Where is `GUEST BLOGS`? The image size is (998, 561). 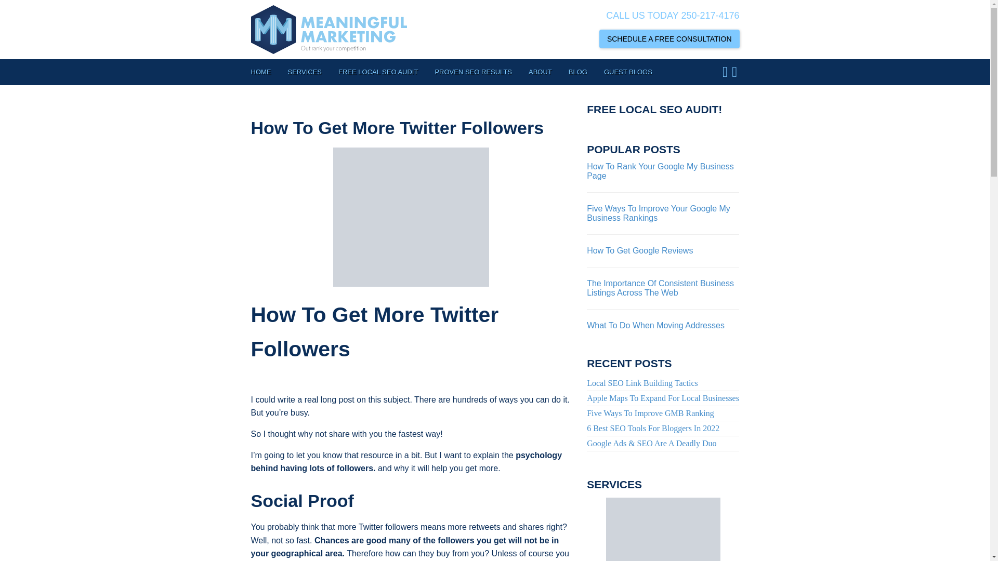 GUEST BLOGS is located at coordinates (628, 72).